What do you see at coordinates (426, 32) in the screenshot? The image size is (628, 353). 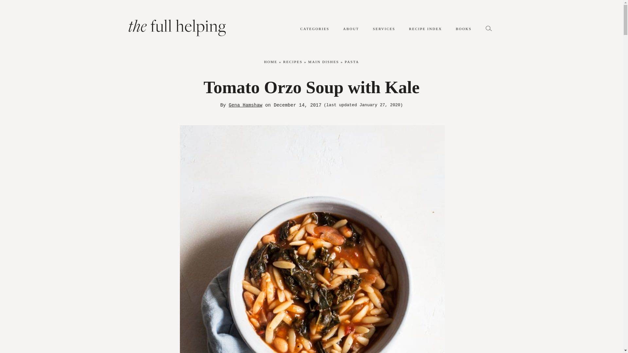 I see `RECIPE INDEX` at bounding box center [426, 32].